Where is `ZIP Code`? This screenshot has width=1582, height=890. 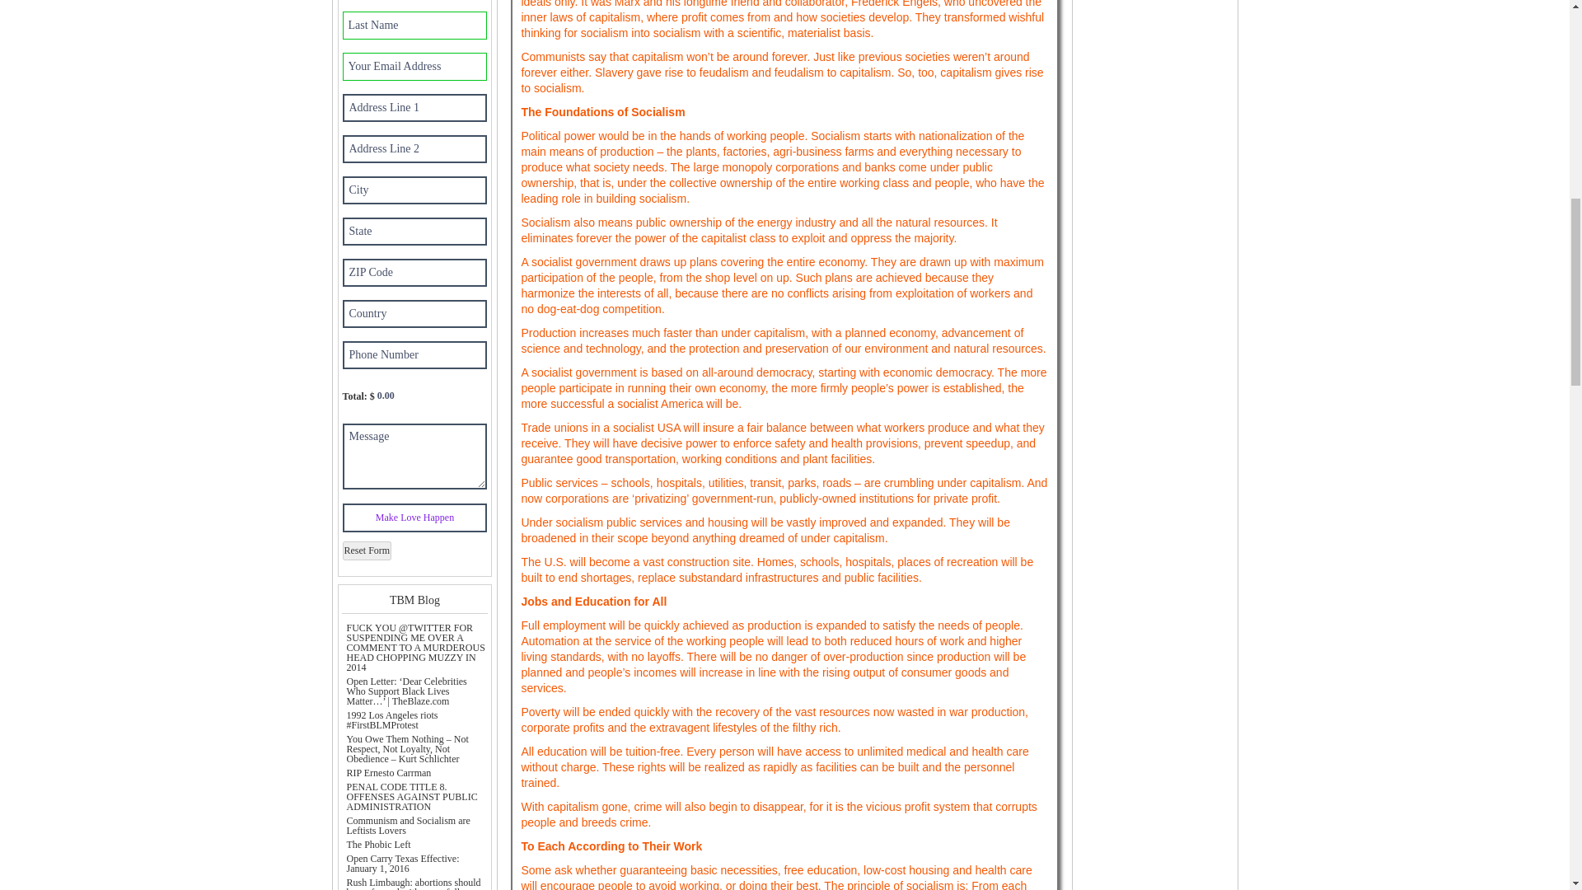 ZIP Code is located at coordinates (415, 272).